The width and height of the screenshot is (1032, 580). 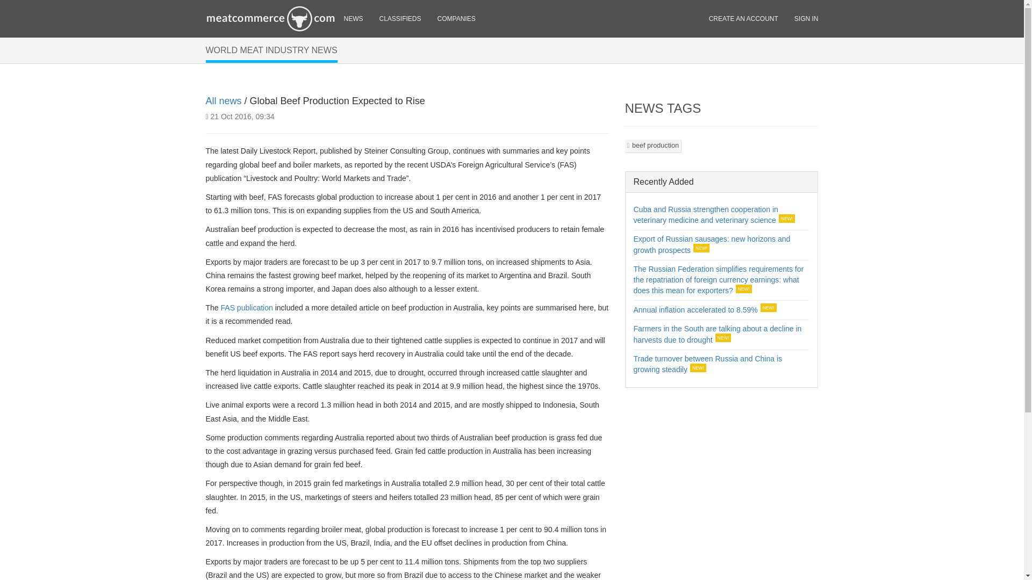 What do you see at coordinates (743, 18) in the screenshot?
I see `CREATE AN ACCOUNT` at bounding box center [743, 18].